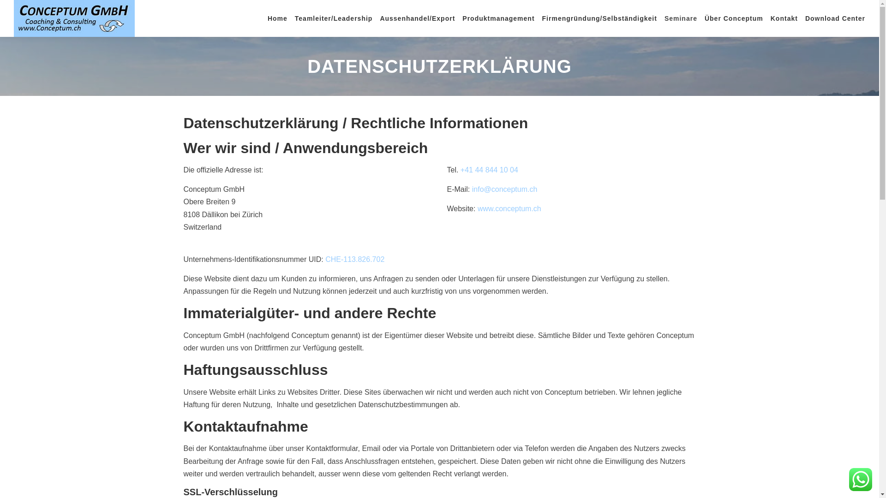  Describe the element at coordinates (417, 18) in the screenshot. I see `Aussenhandel/Export` at that location.